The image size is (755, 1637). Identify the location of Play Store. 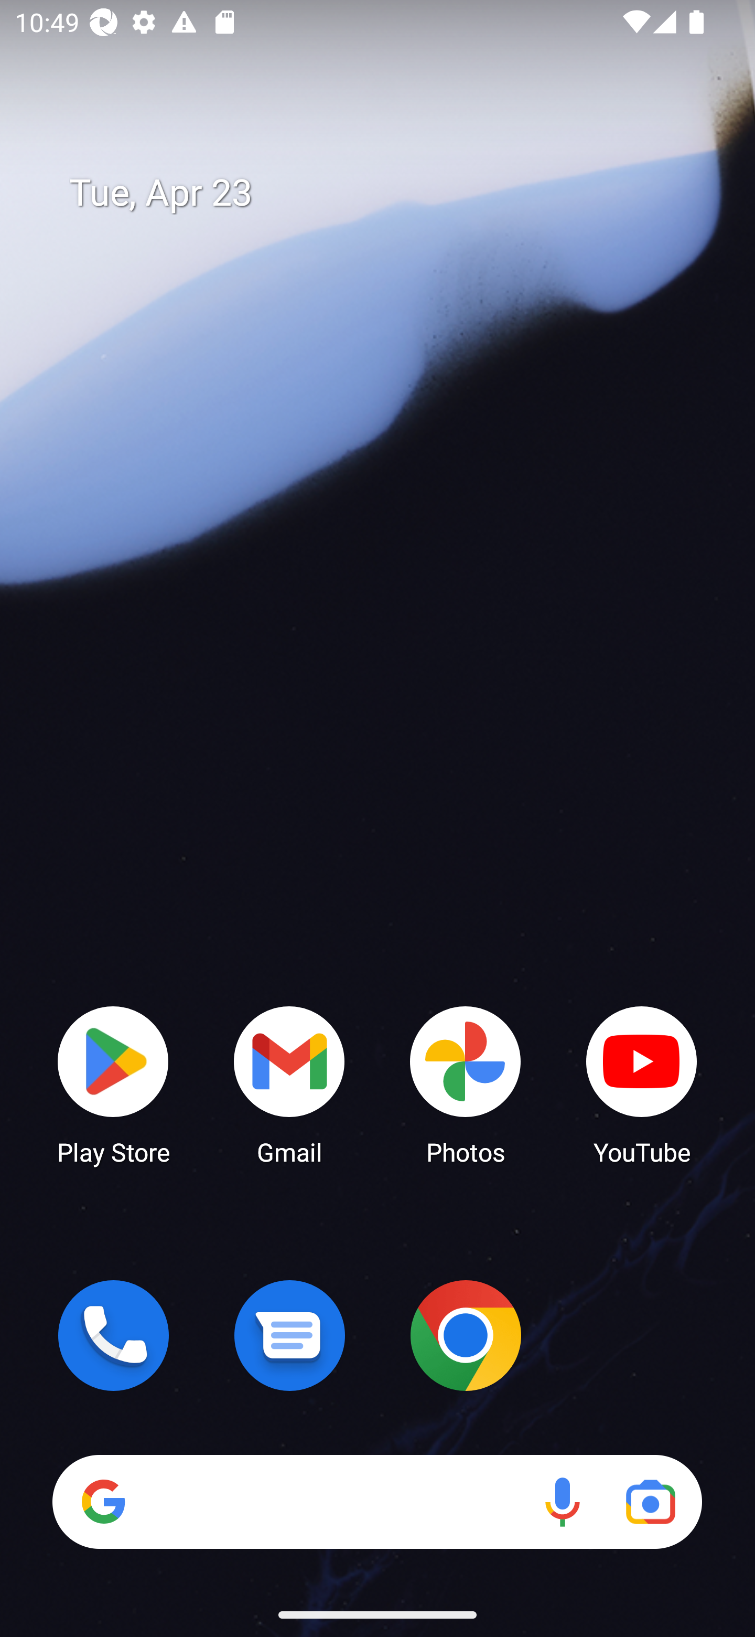
(113, 1084).